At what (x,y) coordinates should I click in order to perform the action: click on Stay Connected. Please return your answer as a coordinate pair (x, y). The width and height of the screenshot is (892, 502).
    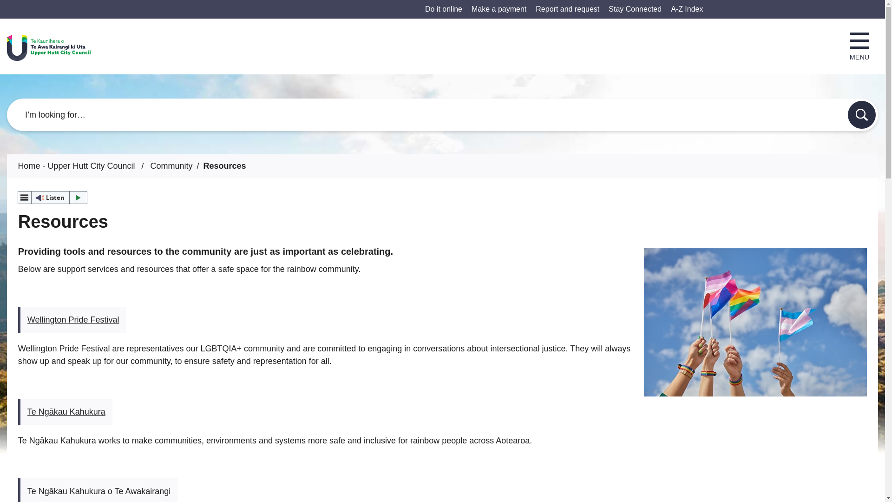
    Looking at the image, I should click on (635, 9).